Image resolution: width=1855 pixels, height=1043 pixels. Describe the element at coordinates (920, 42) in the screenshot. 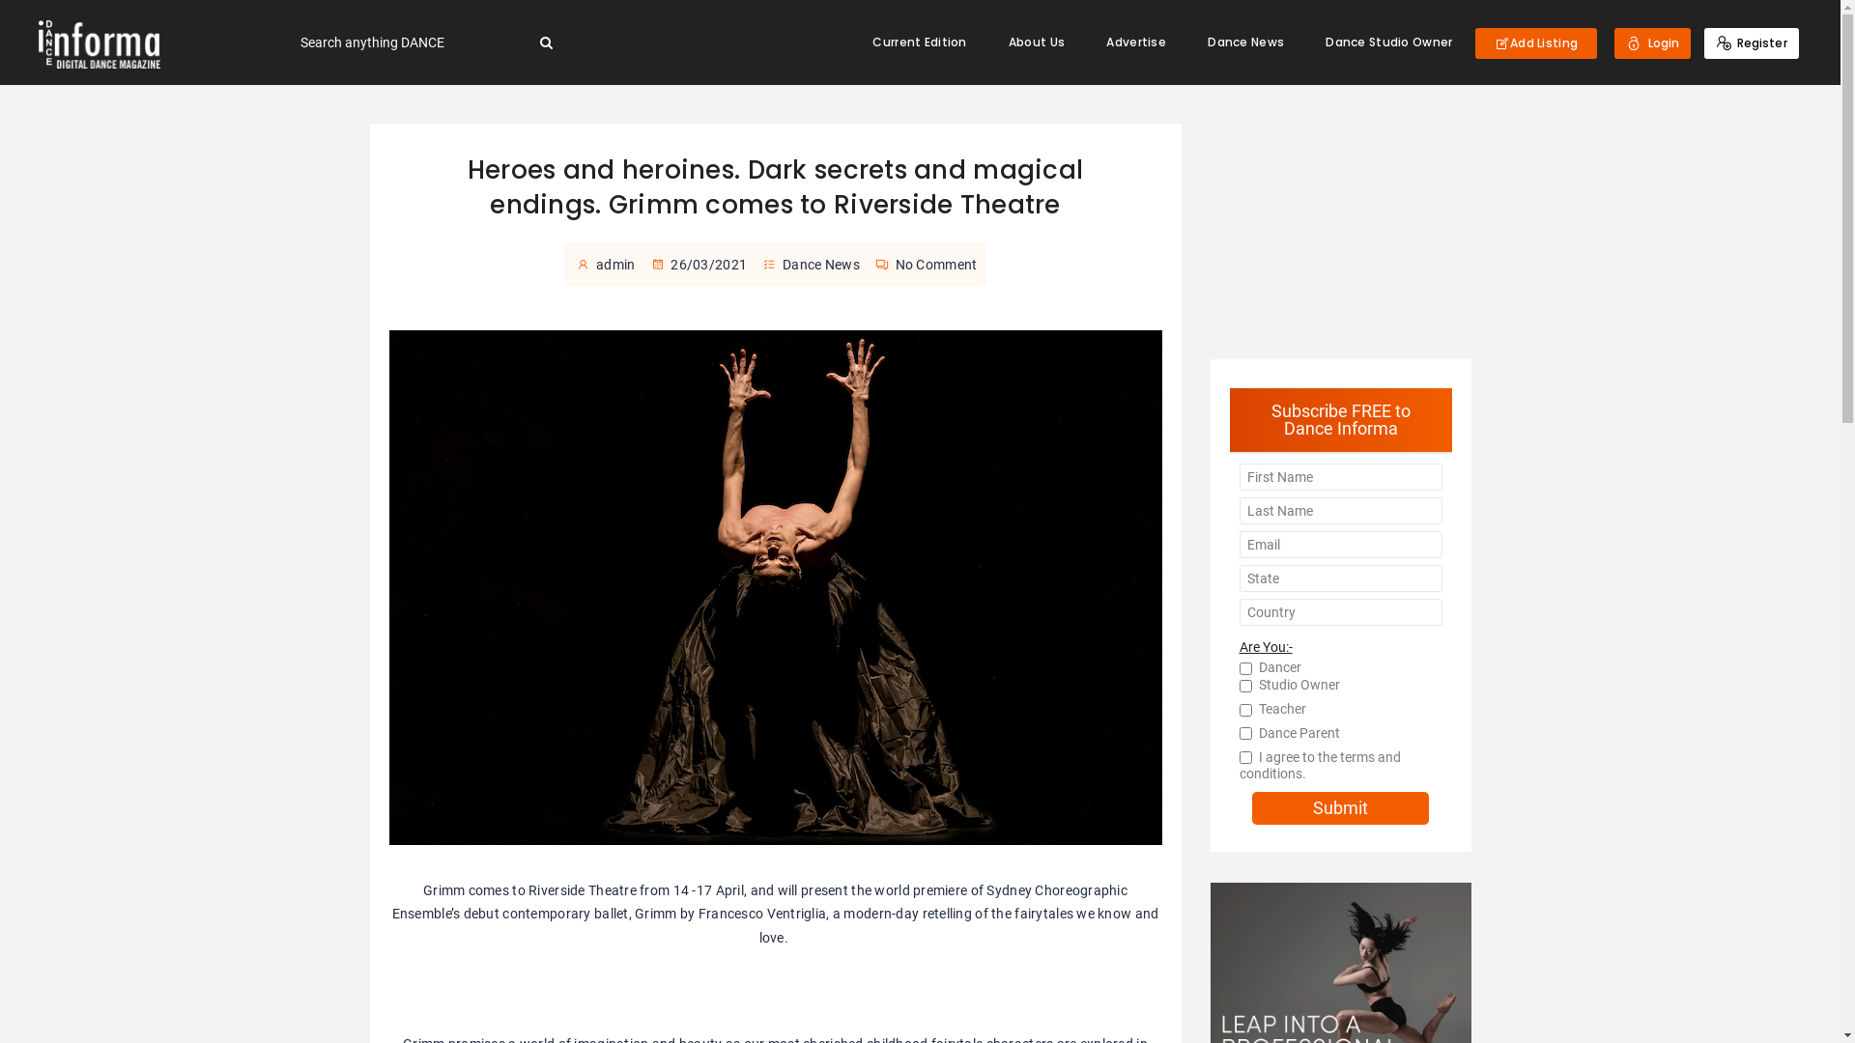

I see `Current Edition` at that location.